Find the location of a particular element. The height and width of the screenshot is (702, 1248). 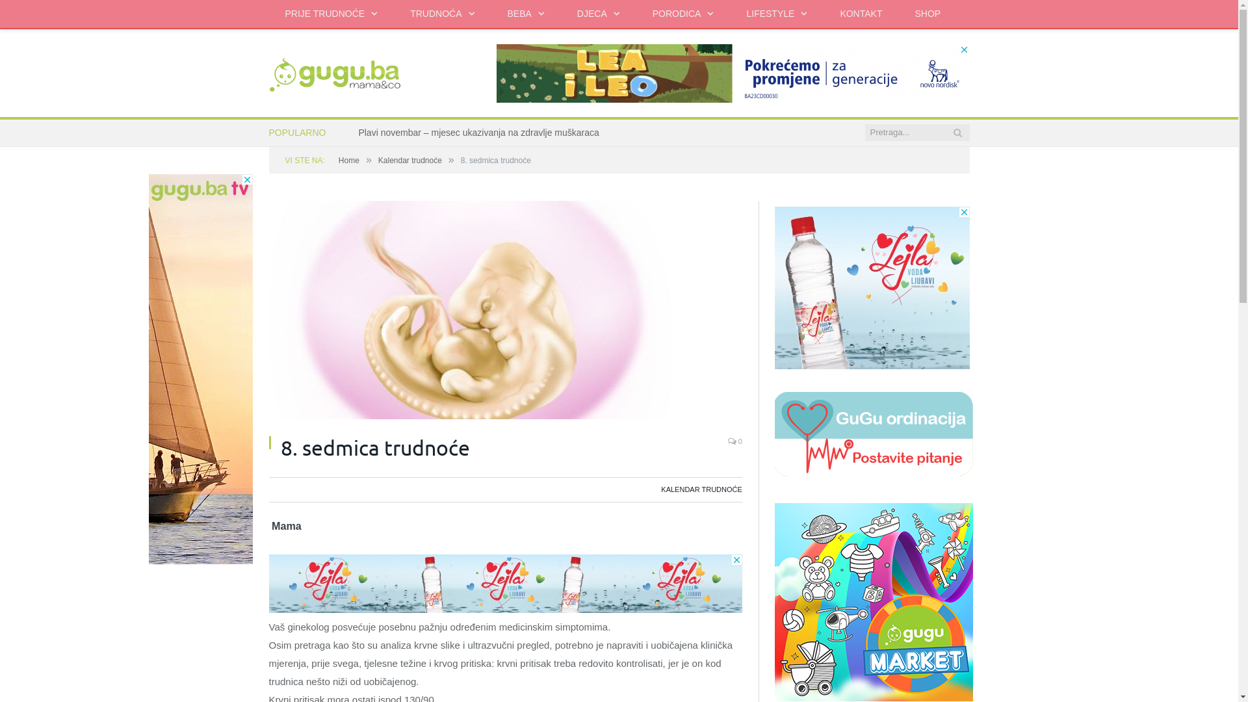

SHOP is located at coordinates (928, 14).